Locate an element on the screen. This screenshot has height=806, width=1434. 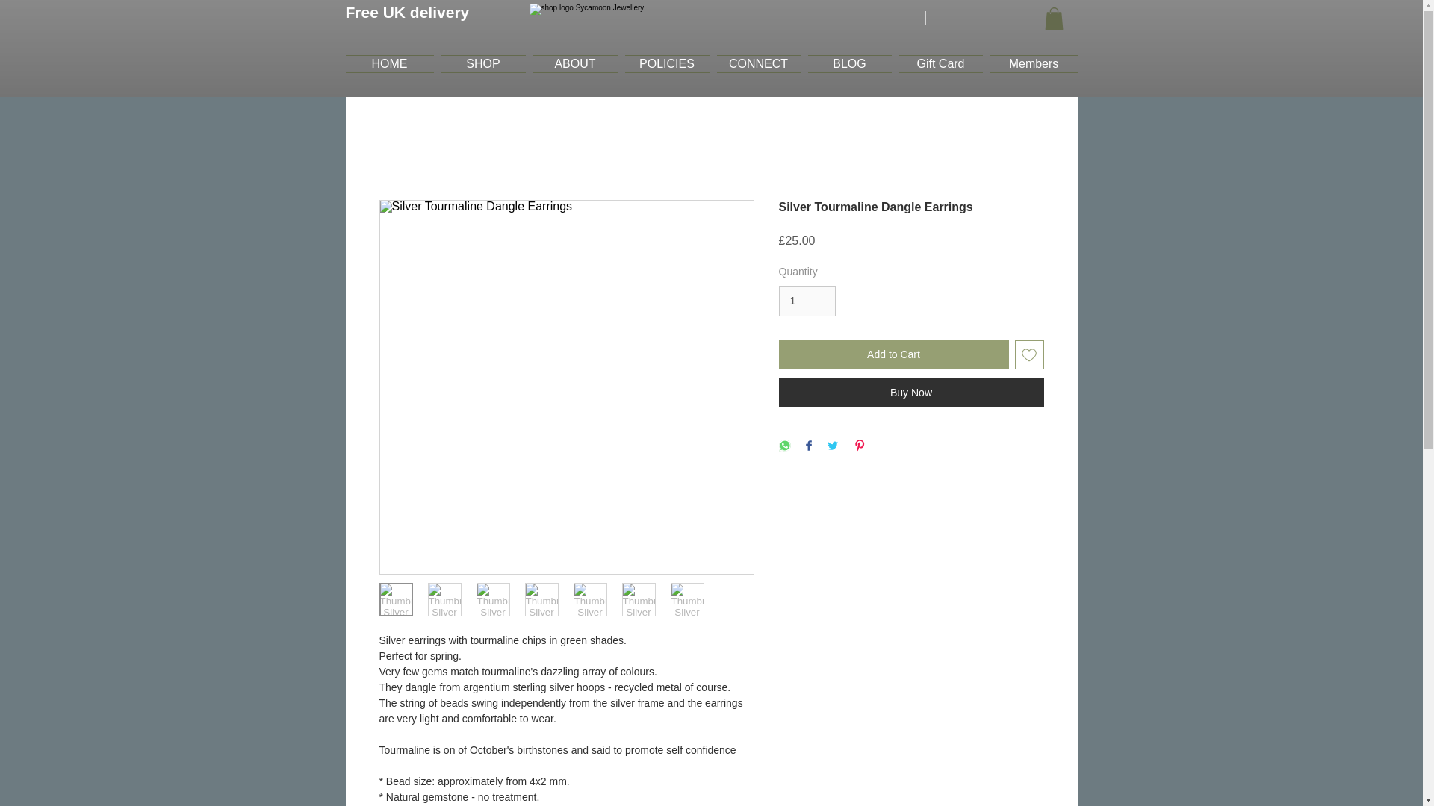
BLOG is located at coordinates (848, 64).